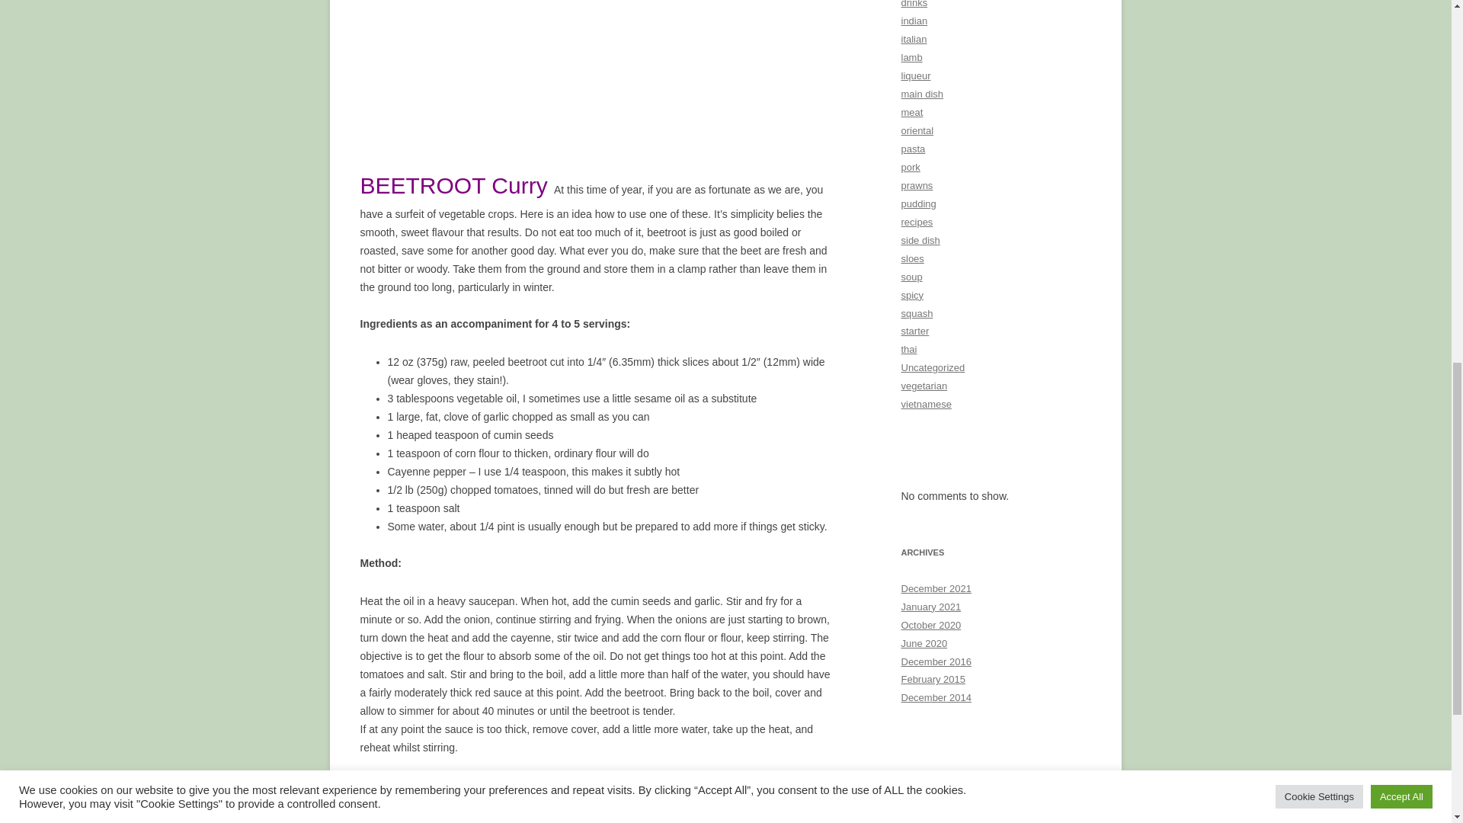 Image resolution: width=1463 pixels, height=823 pixels. What do you see at coordinates (809, 783) in the screenshot?
I see `beetroot` at bounding box center [809, 783].